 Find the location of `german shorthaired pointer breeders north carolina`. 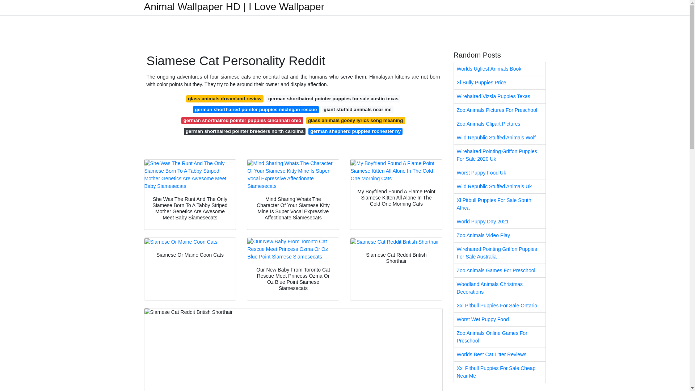

german shorthaired pointer breeders north carolina is located at coordinates (245, 131).